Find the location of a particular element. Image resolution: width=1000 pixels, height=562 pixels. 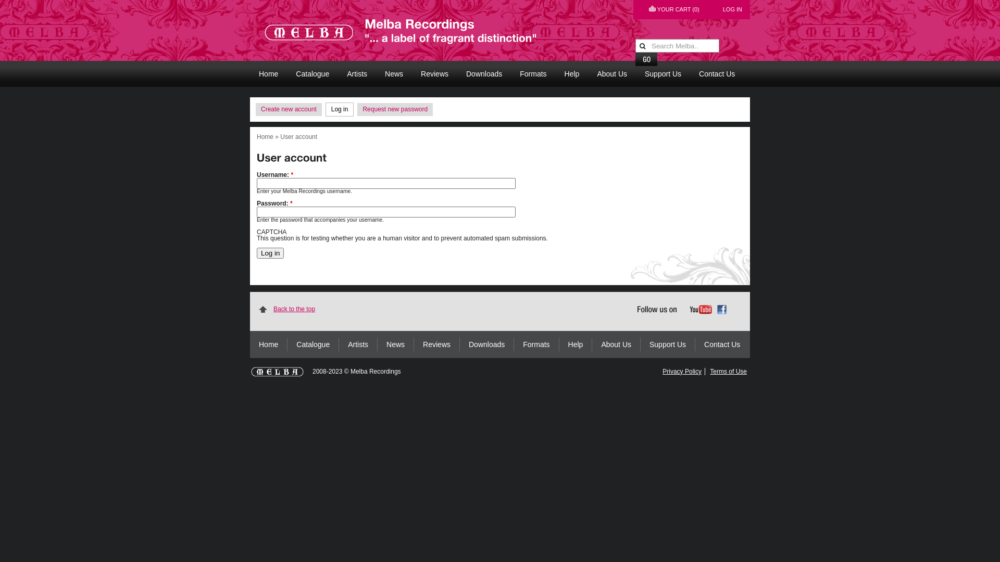

Log in is located at coordinates (270, 253).